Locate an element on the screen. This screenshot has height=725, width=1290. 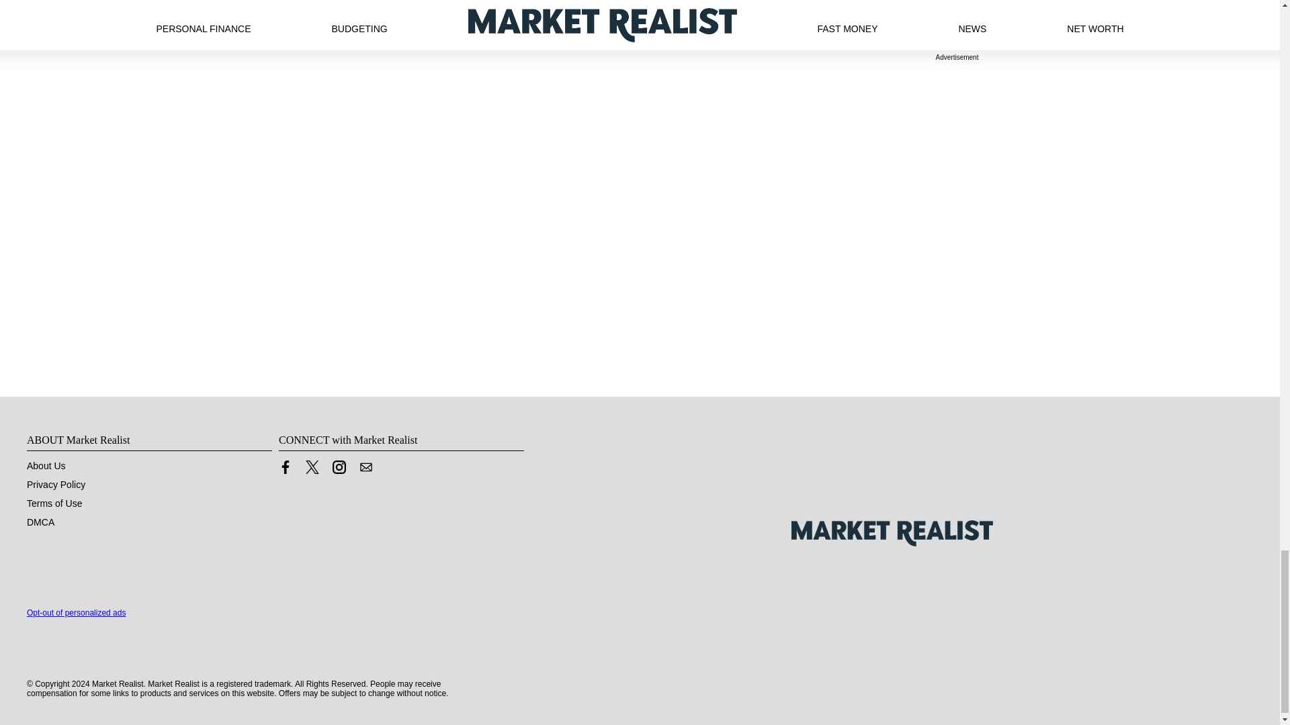
Contact us by Email is located at coordinates (365, 470).